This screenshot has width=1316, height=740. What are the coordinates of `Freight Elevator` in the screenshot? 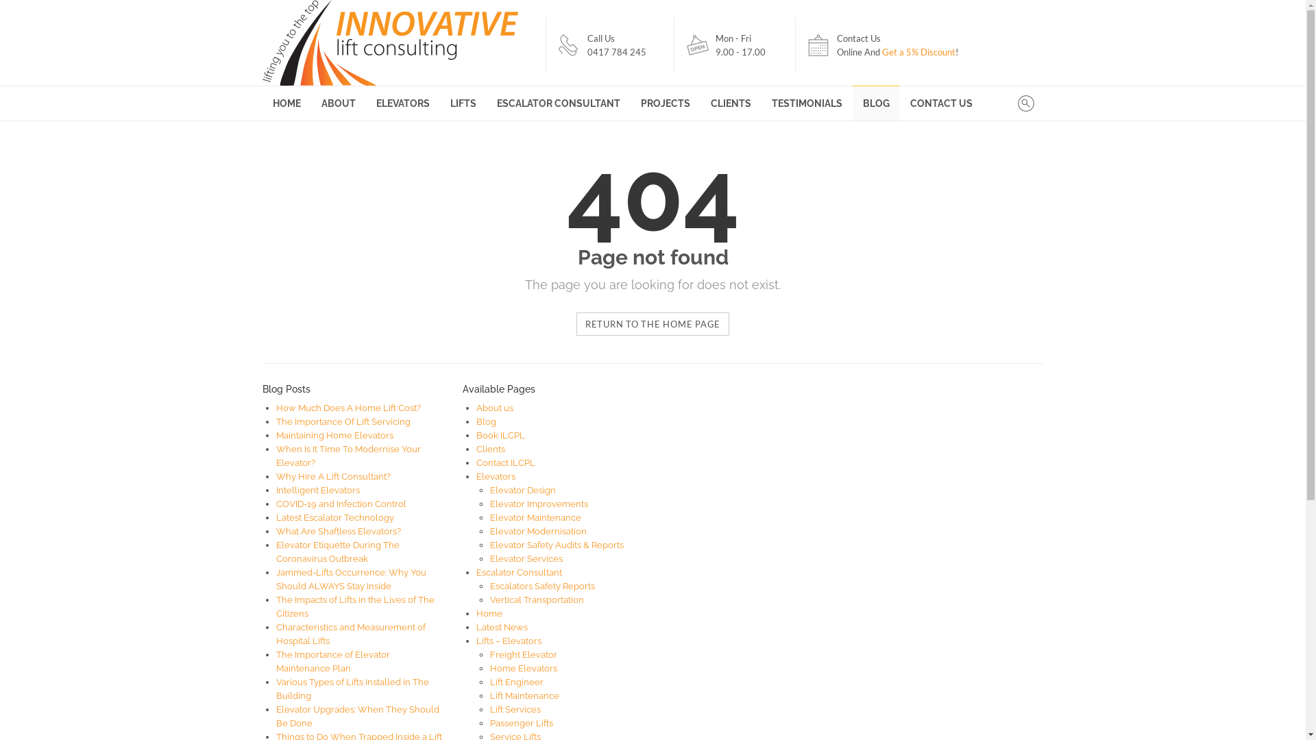 It's located at (524, 655).